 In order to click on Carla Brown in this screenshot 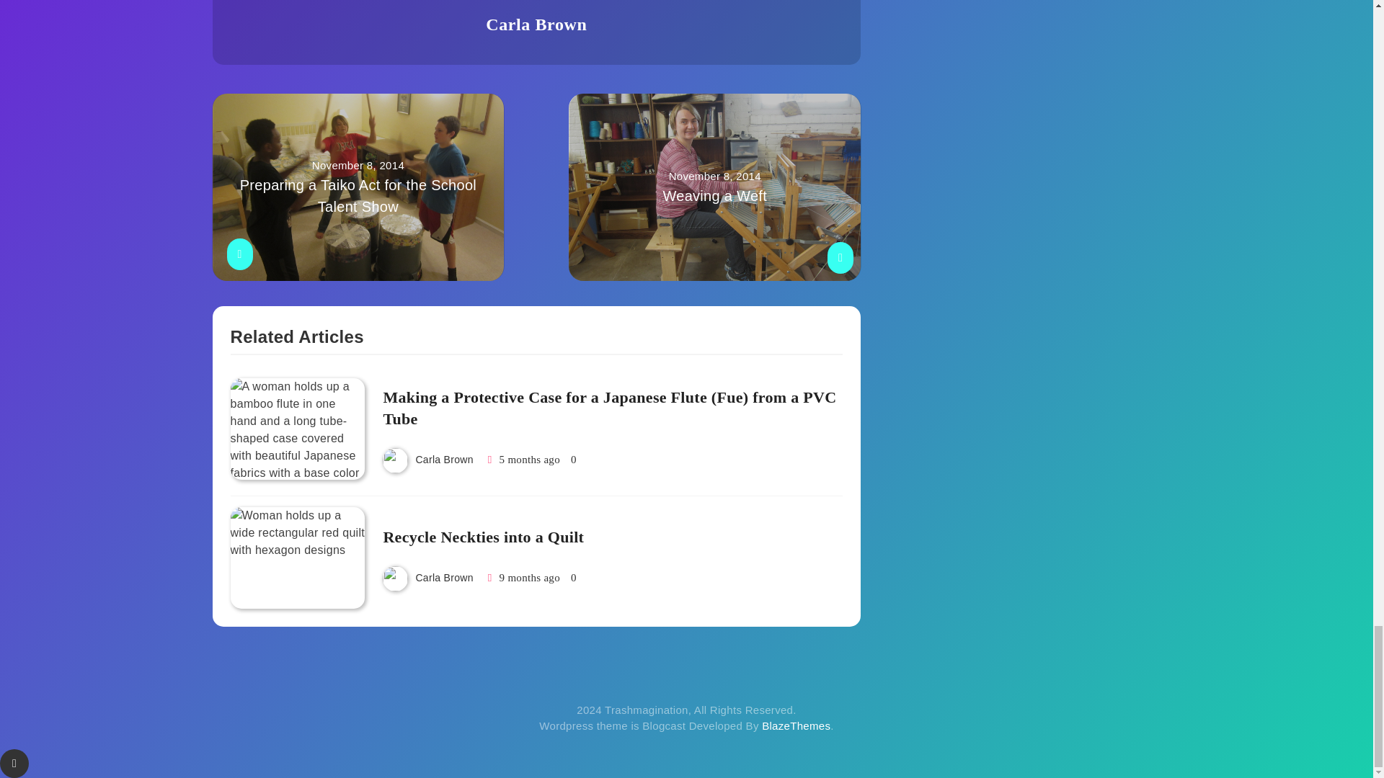, I will do `click(715, 187)`.